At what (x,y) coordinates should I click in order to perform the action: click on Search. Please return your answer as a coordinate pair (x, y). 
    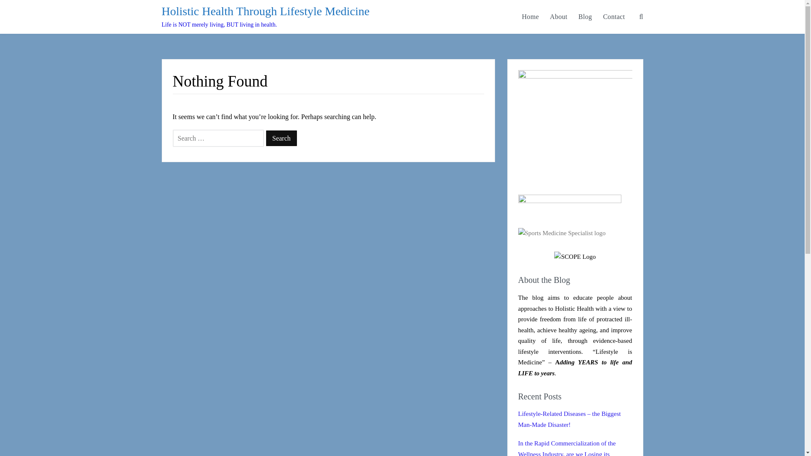
    Looking at the image, I should click on (281, 138).